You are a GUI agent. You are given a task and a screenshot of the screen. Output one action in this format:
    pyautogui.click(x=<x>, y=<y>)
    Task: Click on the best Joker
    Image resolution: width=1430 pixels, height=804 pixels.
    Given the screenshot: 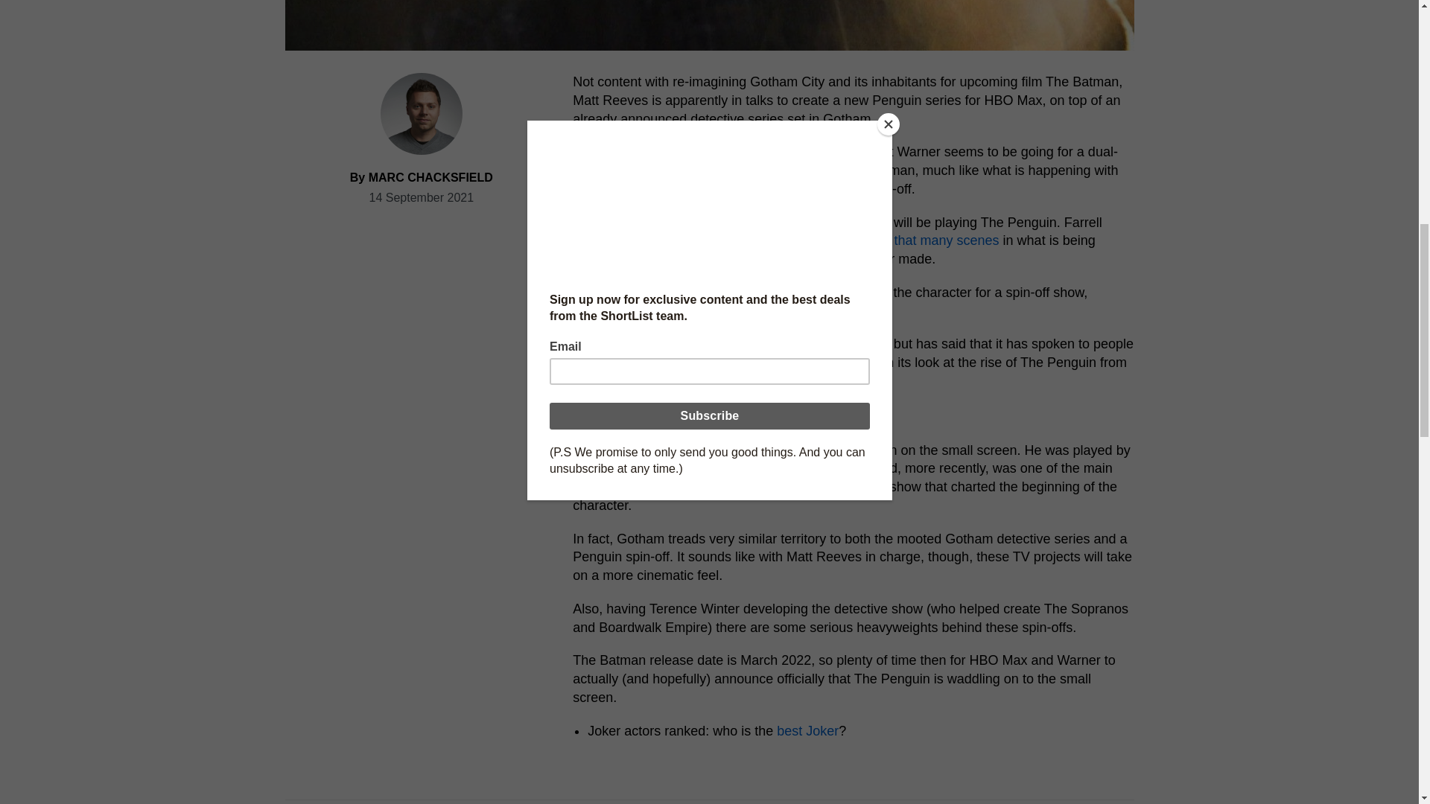 What is the action you would take?
    pyautogui.click(x=807, y=731)
    